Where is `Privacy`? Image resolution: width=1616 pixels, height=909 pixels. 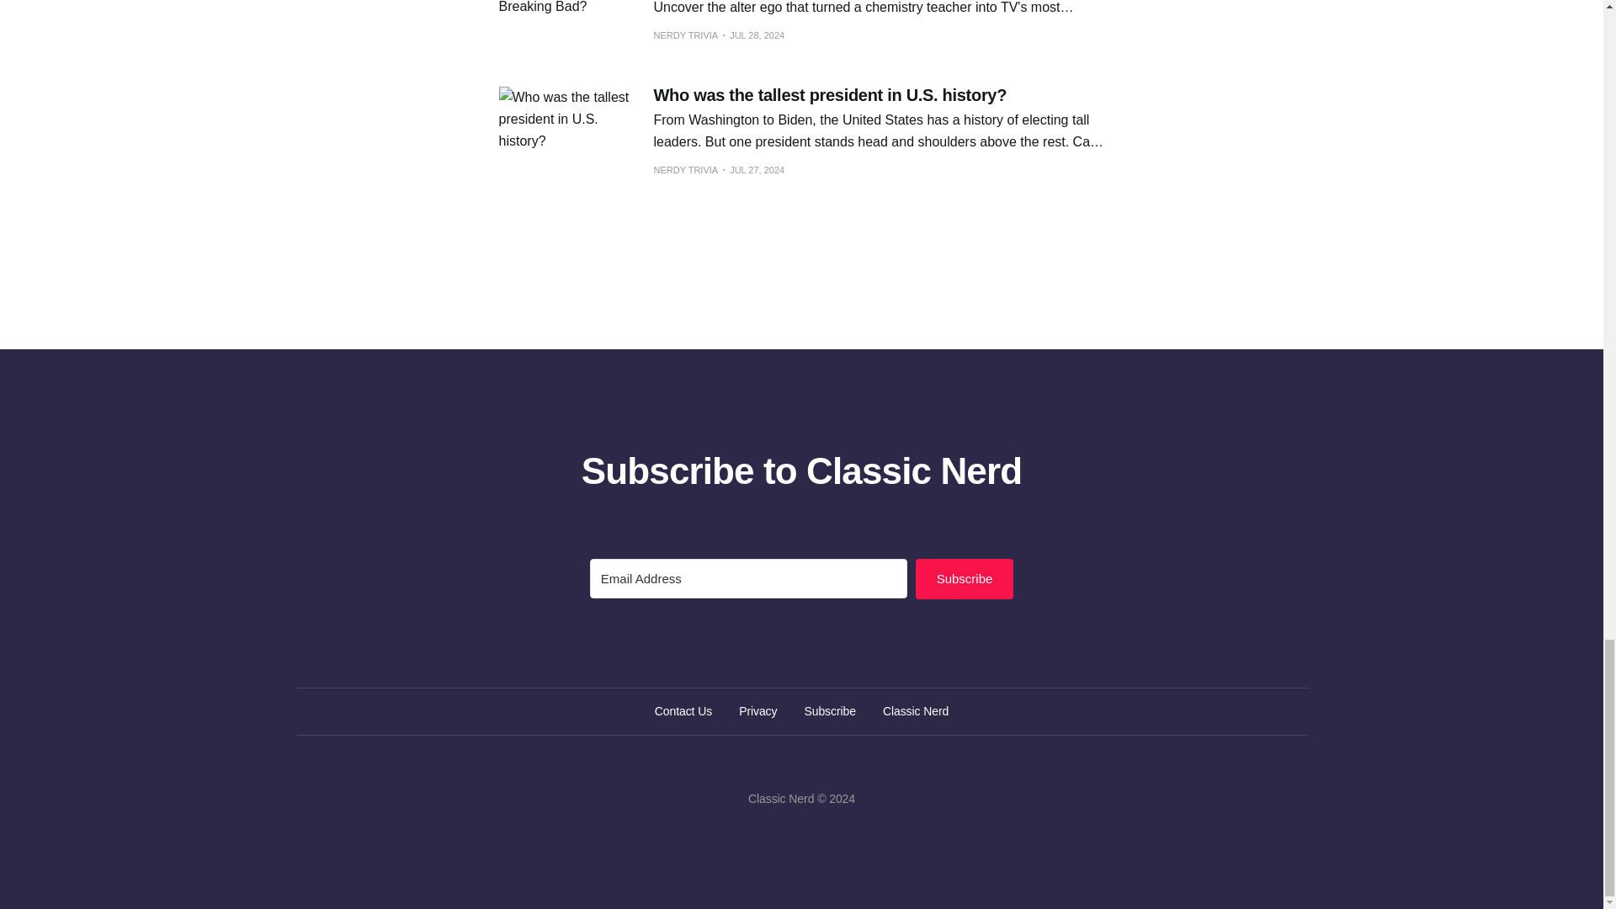
Privacy is located at coordinates (757, 710).